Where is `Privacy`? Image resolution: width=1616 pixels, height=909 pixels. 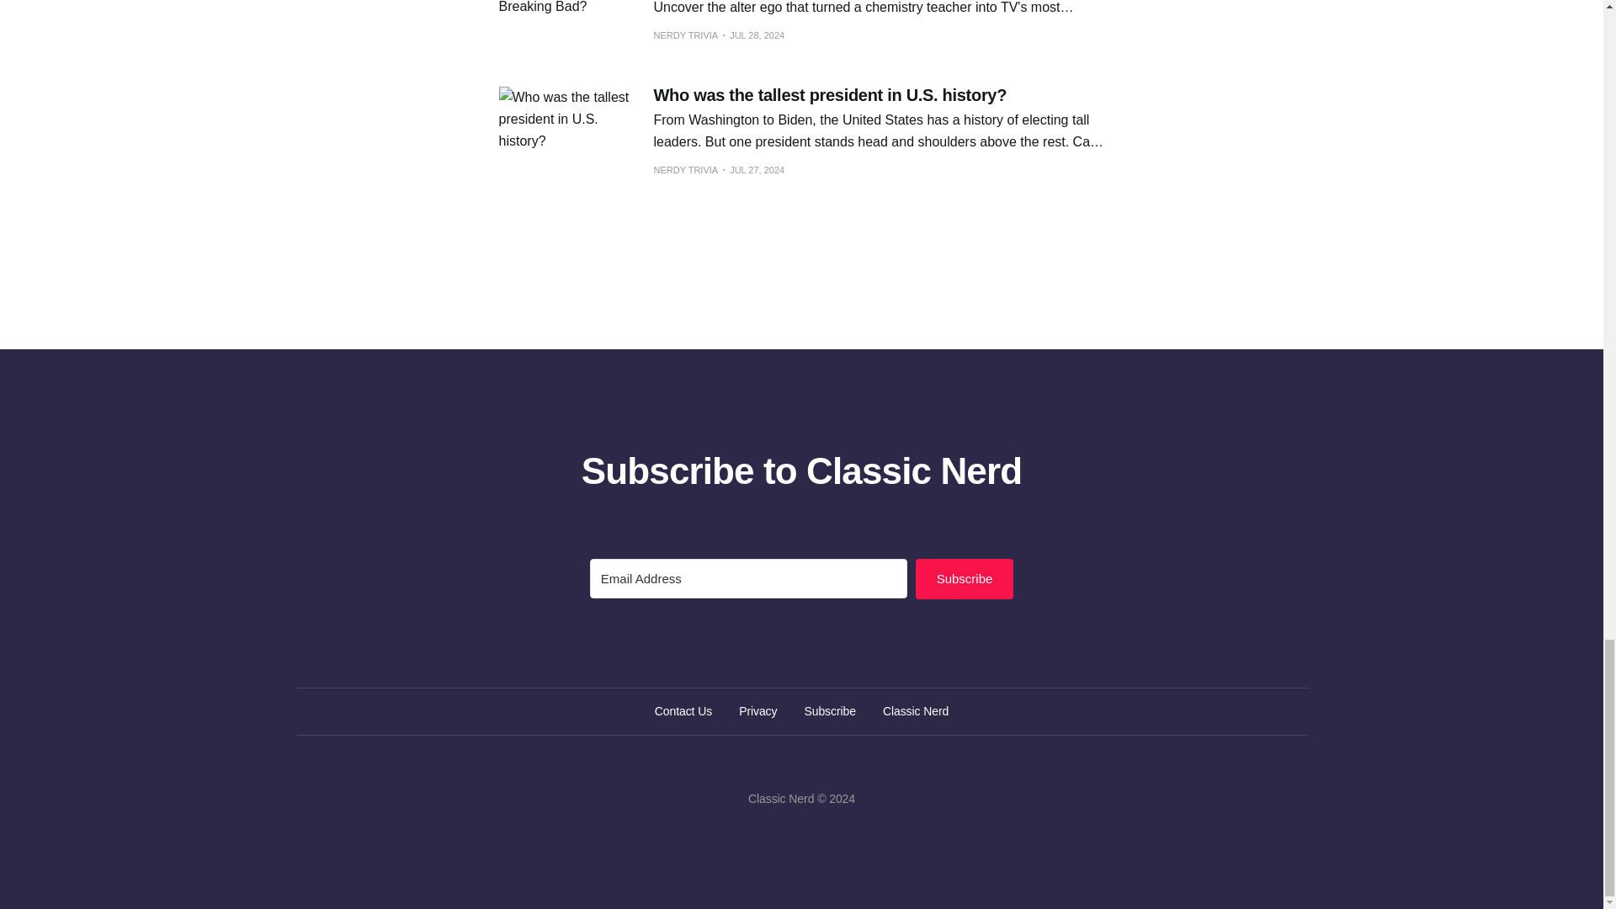
Privacy is located at coordinates (757, 710).